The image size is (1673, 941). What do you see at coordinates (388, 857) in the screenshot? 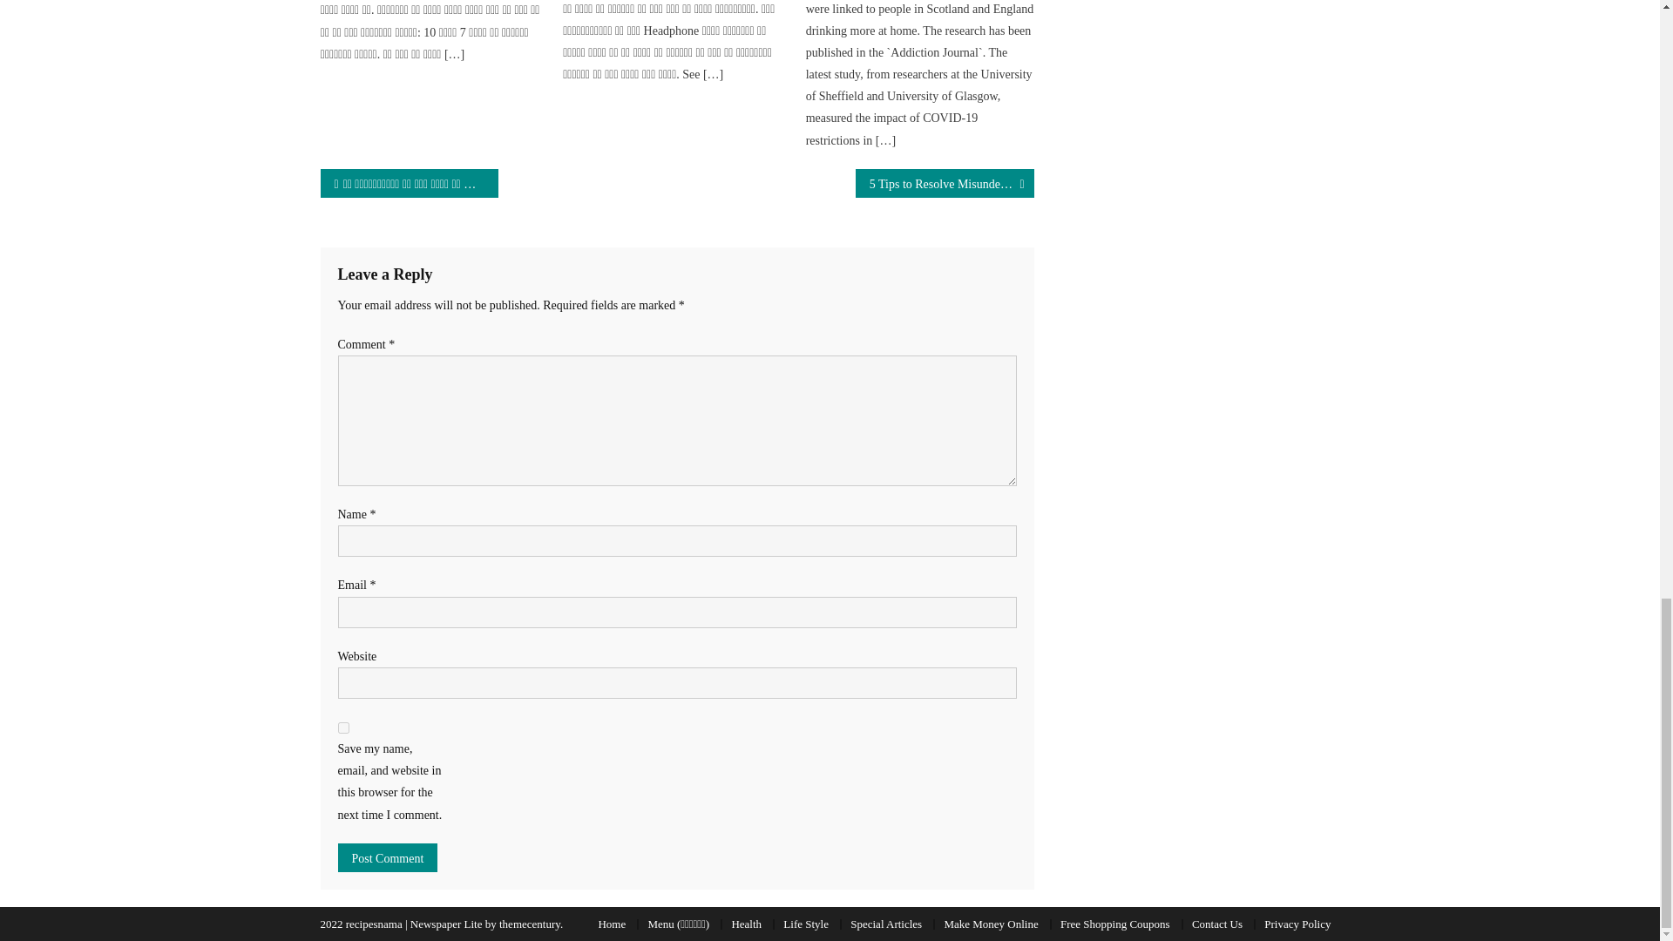
I see `Post Comment` at bounding box center [388, 857].